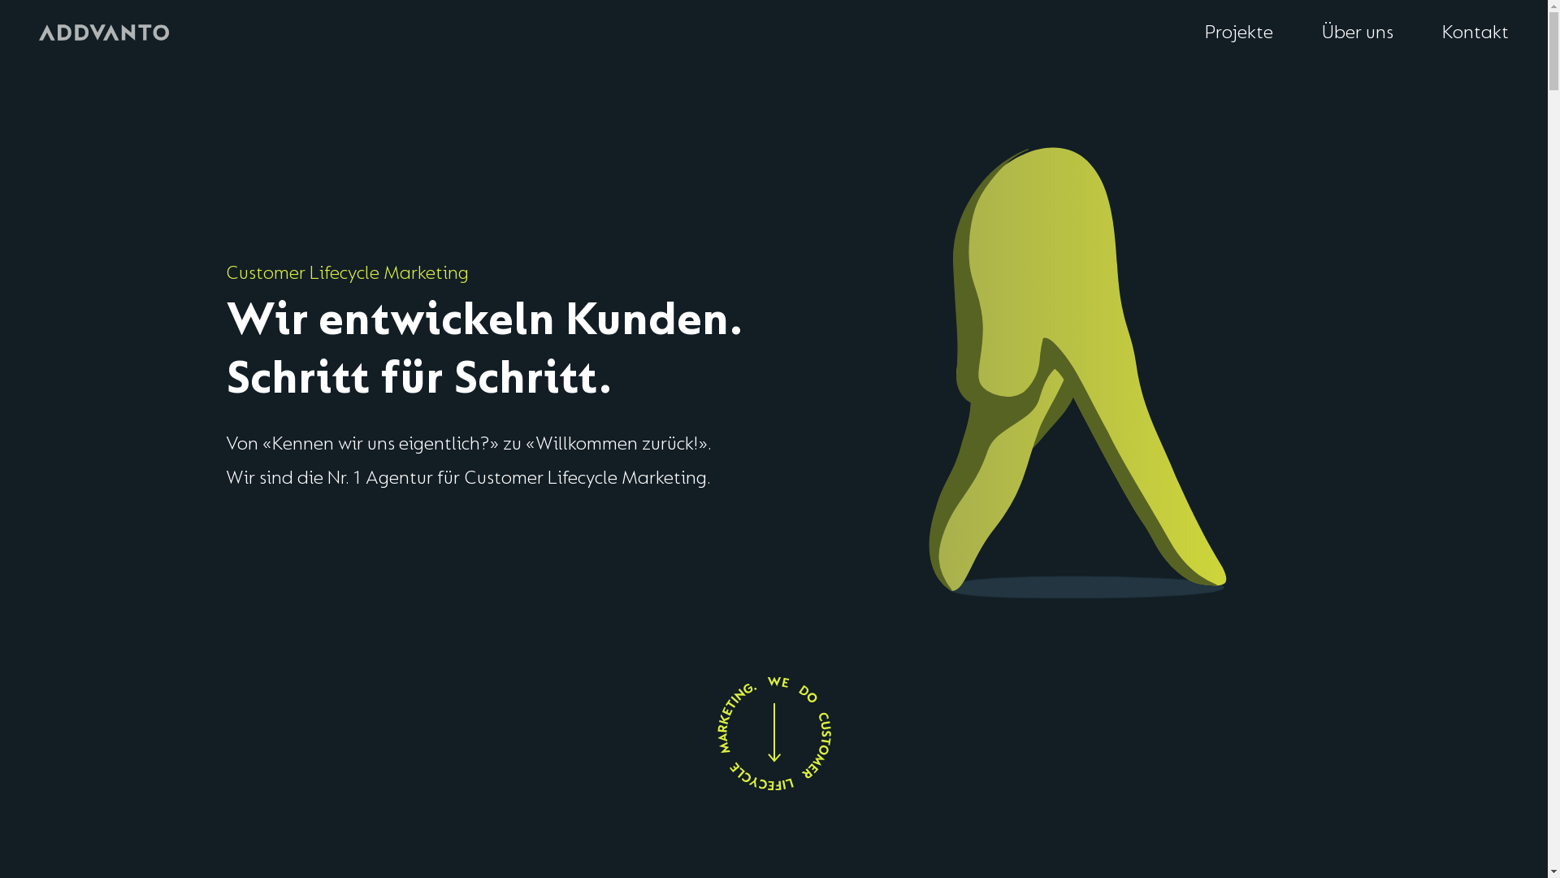  I want to click on Projekte, so click(1239, 33).